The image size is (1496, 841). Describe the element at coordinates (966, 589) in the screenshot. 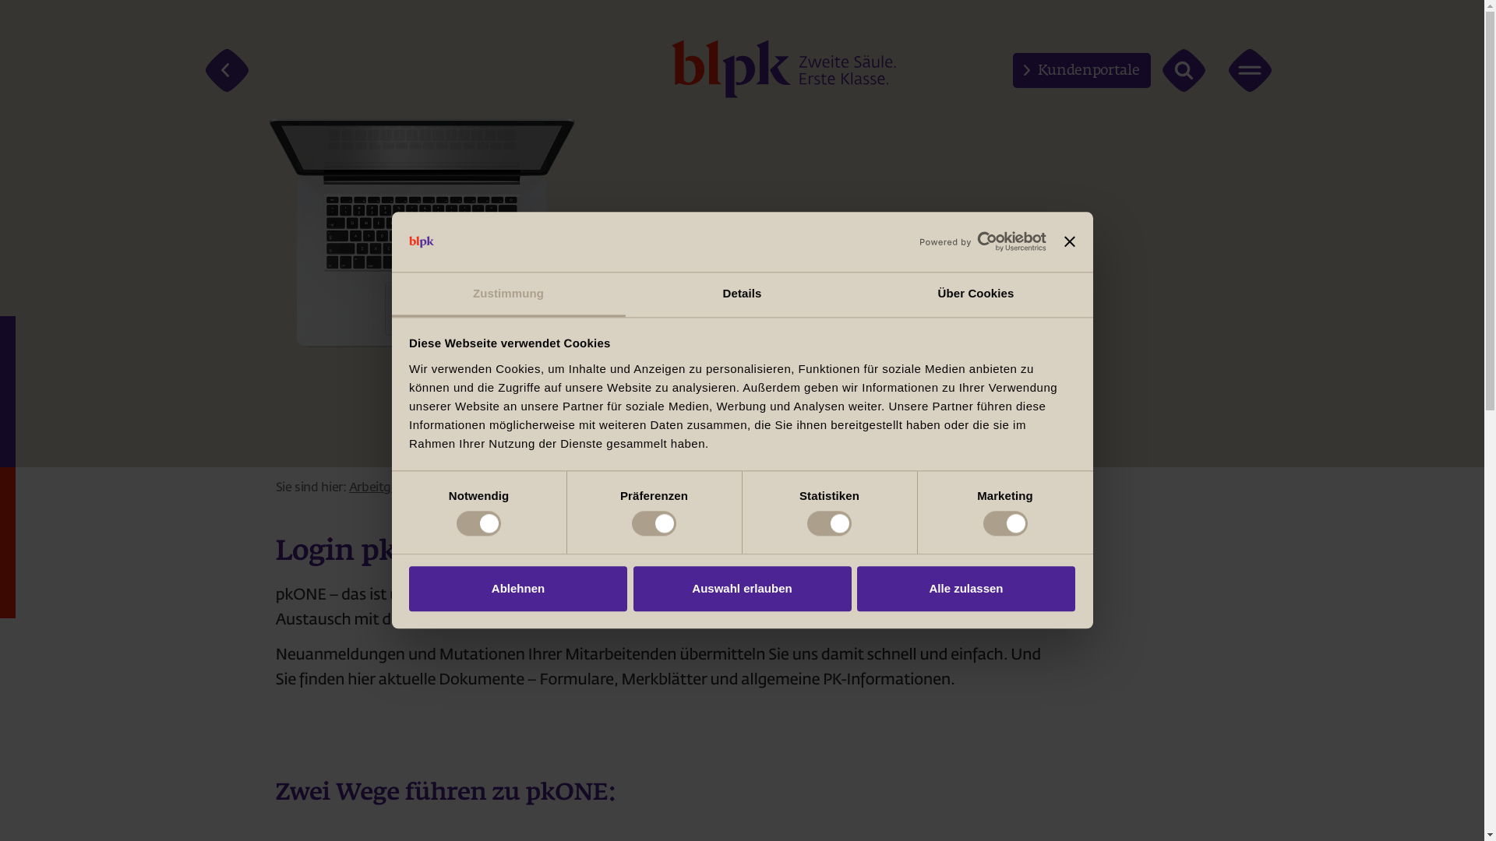

I see `Alle zulassen` at that location.